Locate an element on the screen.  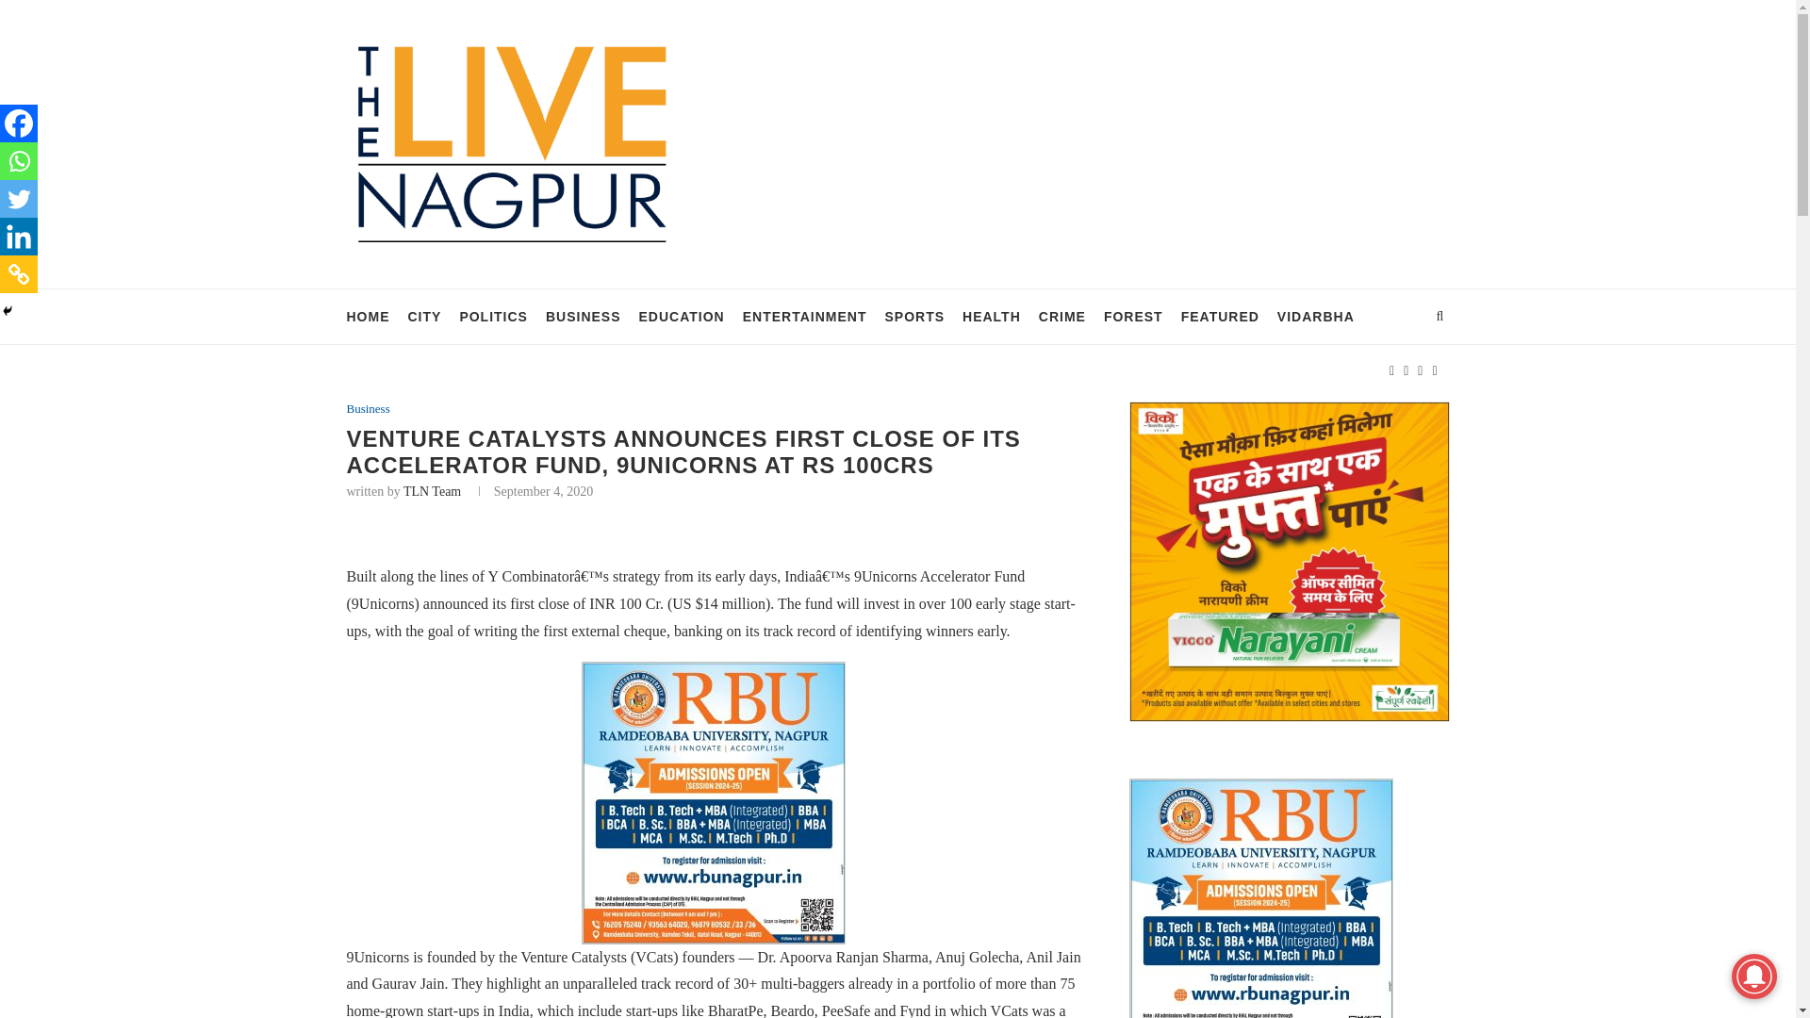
VIDARBHA is located at coordinates (1316, 317).